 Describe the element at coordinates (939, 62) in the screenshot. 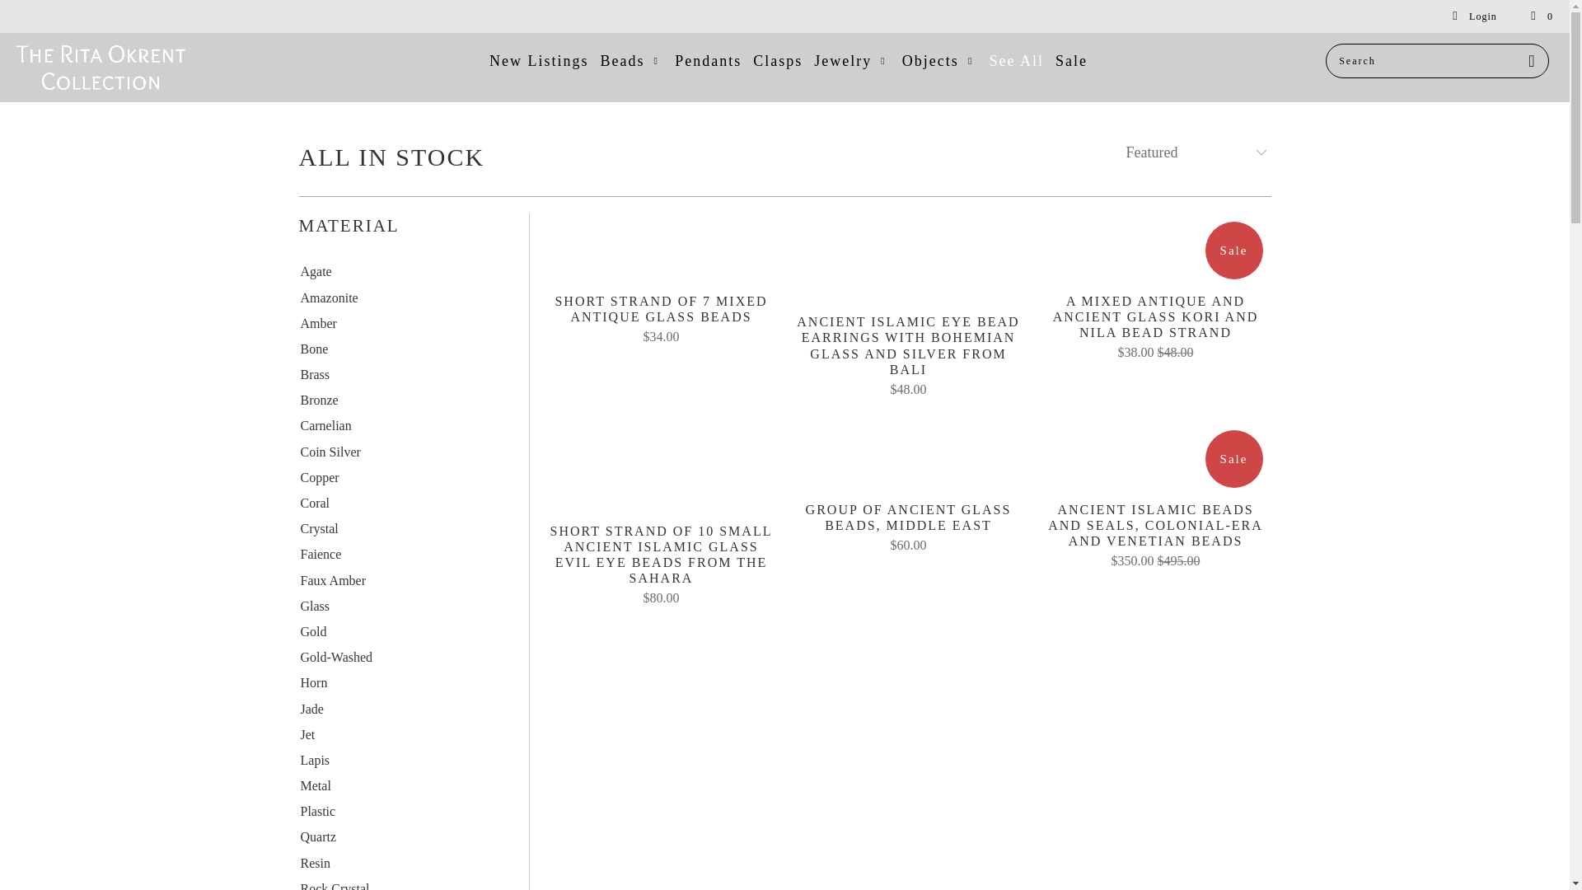

I see `Objects` at that location.